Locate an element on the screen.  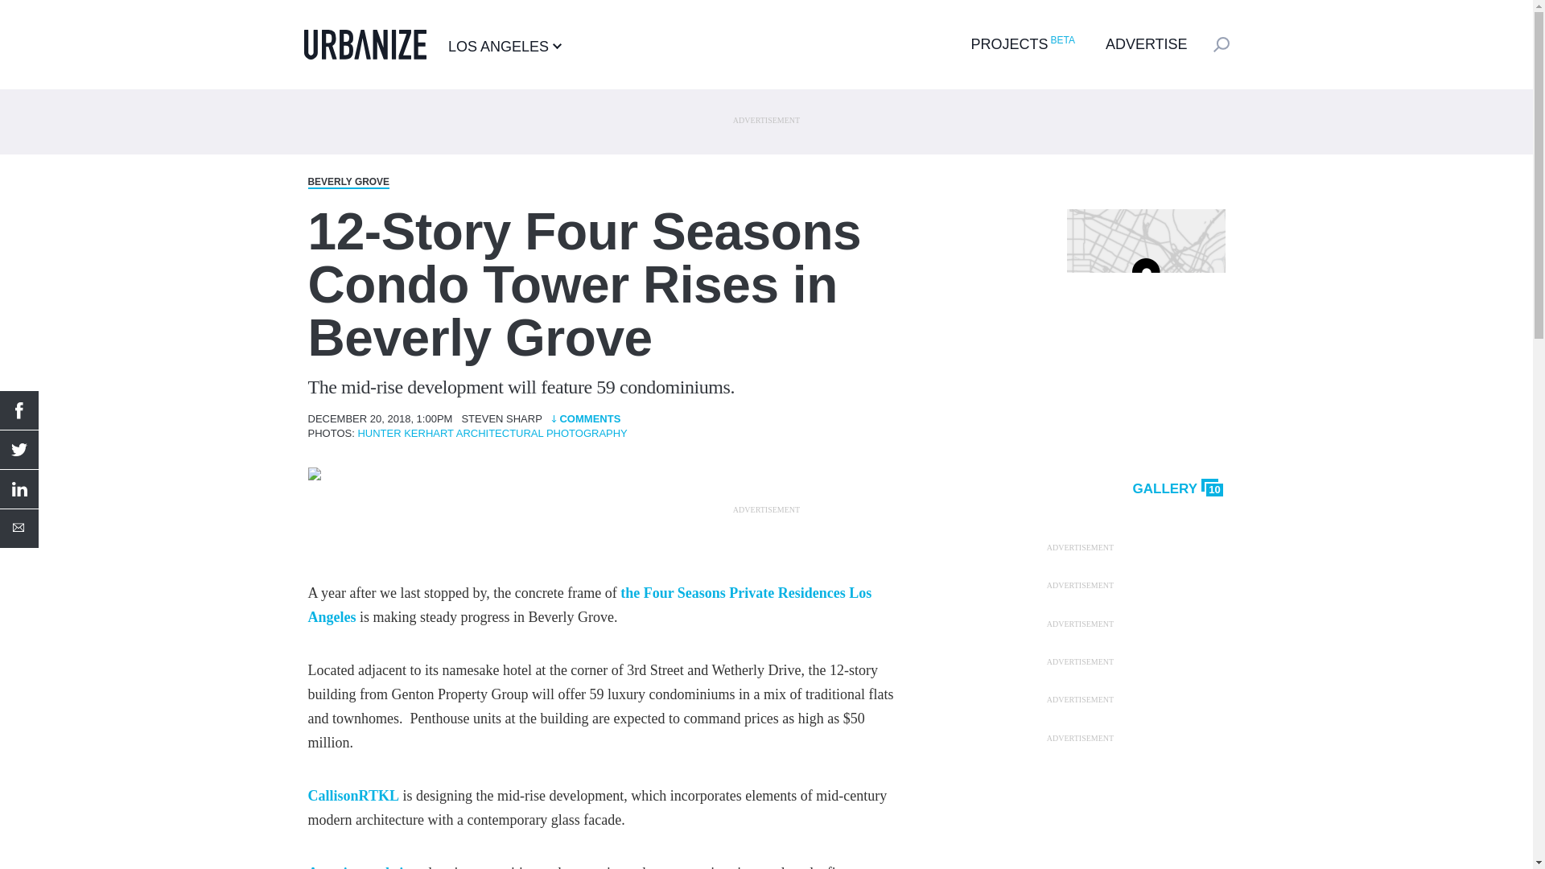
PROJECTSBETA is located at coordinates (1020, 43).